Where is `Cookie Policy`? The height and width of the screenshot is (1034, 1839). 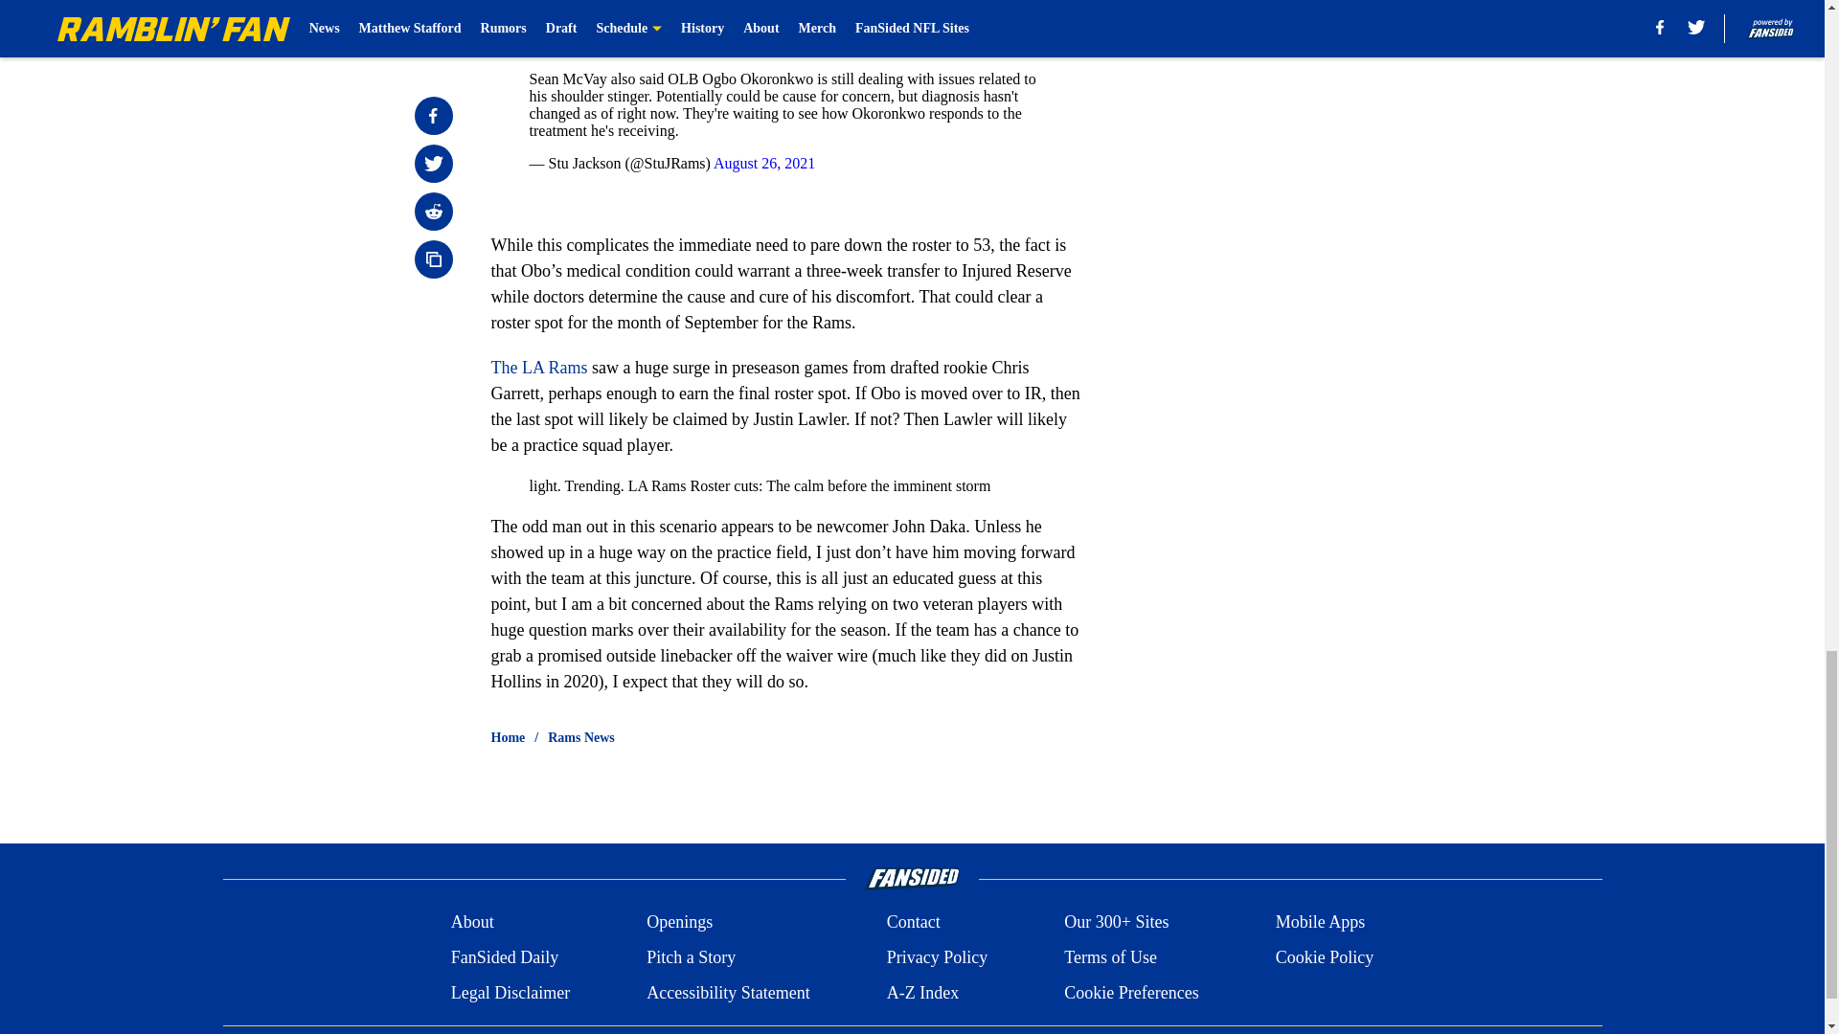
Cookie Policy is located at coordinates (1325, 957).